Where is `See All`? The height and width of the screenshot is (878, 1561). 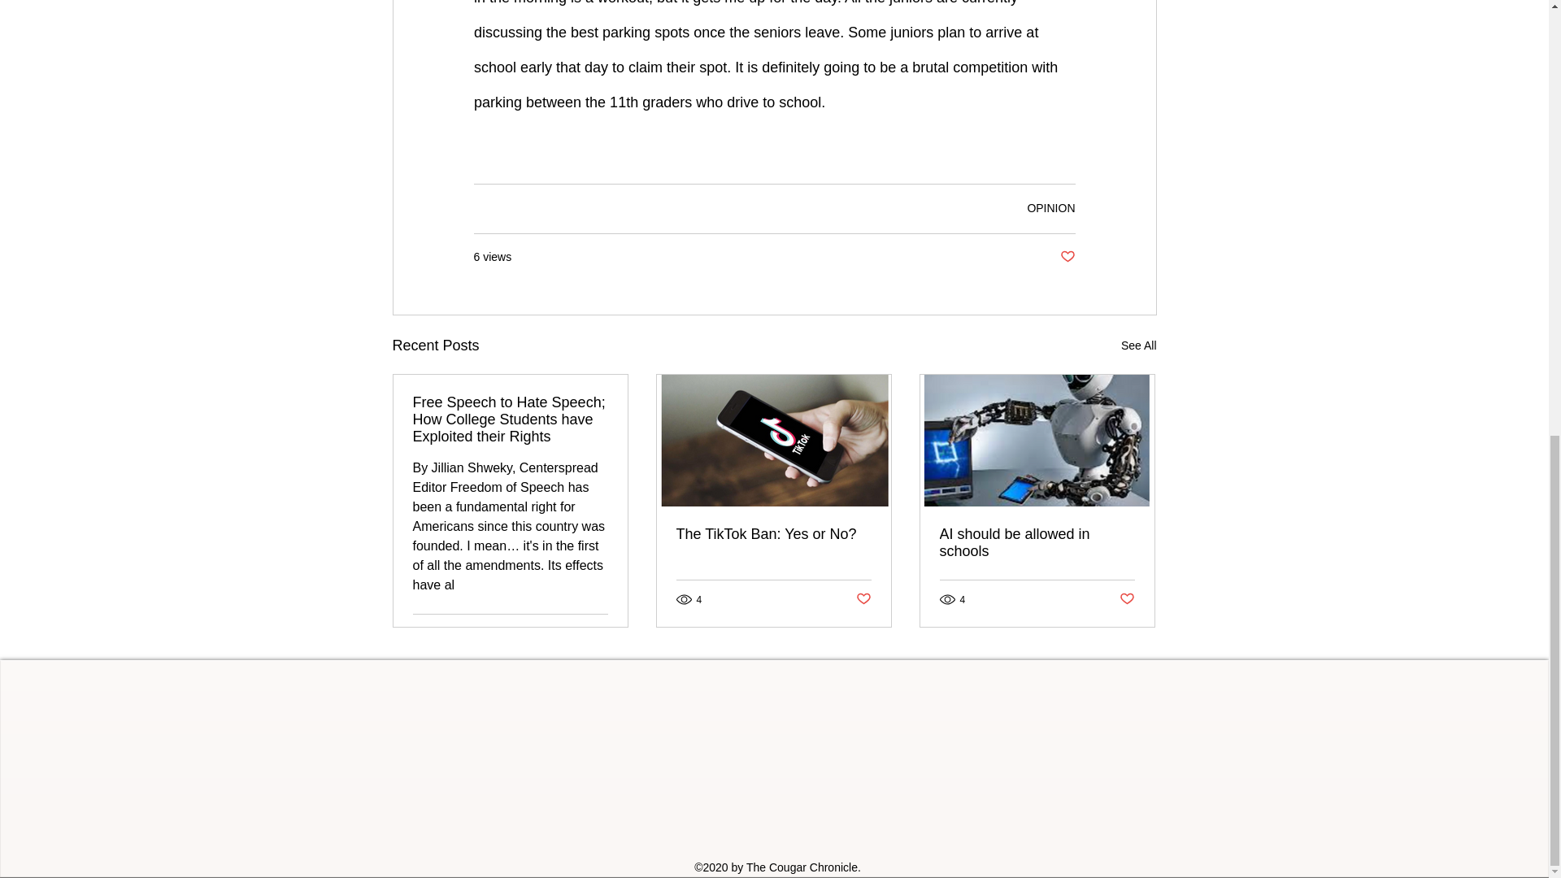 See All is located at coordinates (1138, 346).